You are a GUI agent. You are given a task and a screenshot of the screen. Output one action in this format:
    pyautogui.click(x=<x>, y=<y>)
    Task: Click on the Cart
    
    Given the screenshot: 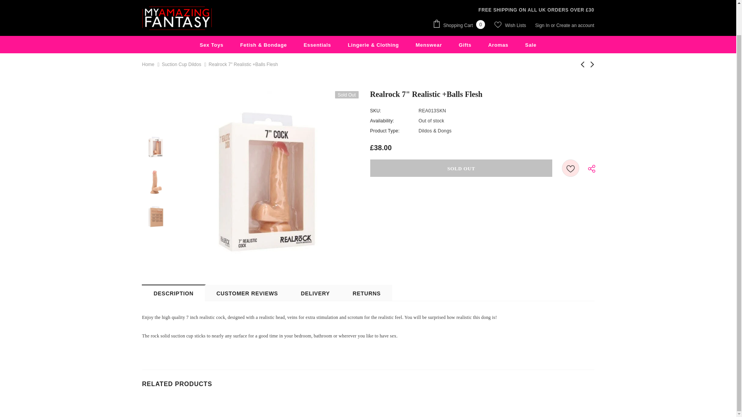 What is the action you would take?
    pyautogui.click(x=461, y=25)
    